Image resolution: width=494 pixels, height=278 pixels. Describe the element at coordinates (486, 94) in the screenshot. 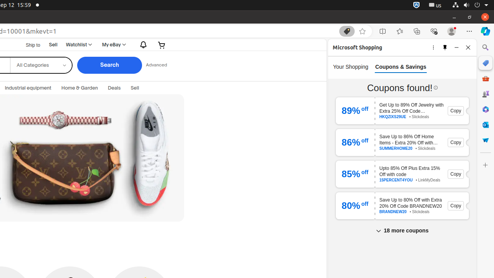

I see `Games` at that location.